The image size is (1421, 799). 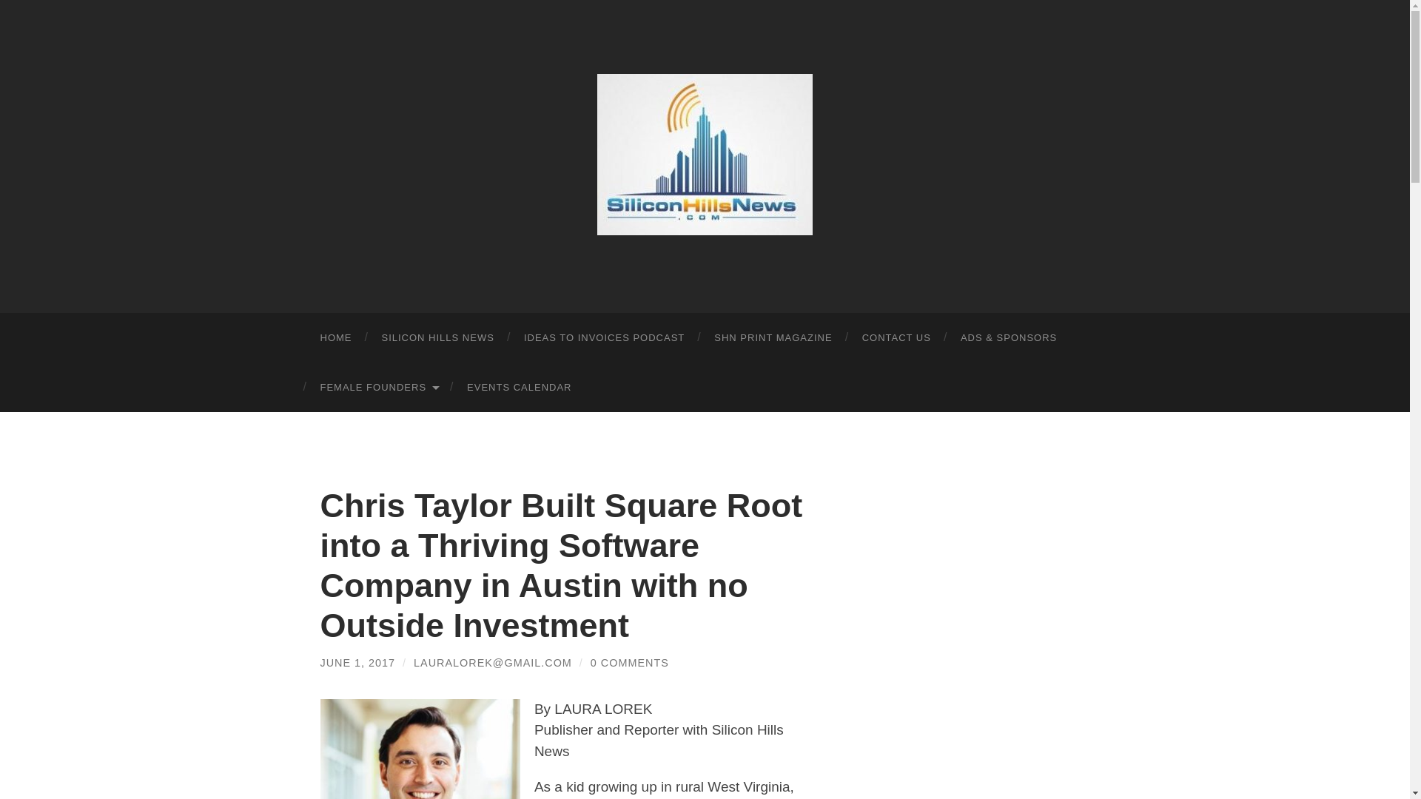 I want to click on 0 COMMENTS, so click(x=630, y=662).